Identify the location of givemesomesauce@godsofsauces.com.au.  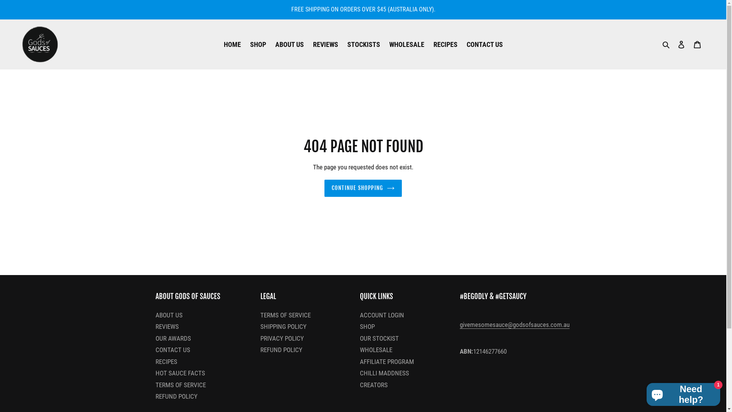
(515, 325).